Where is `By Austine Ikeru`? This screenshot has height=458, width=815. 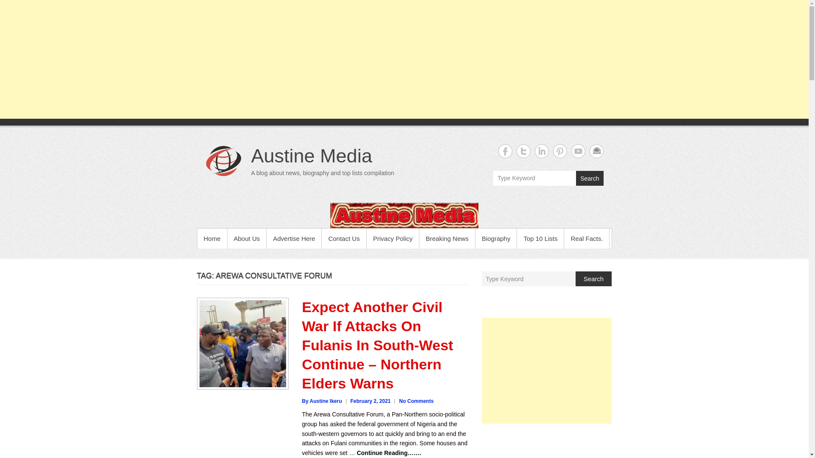
By Austine Ikeru is located at coordinates (321, 401).